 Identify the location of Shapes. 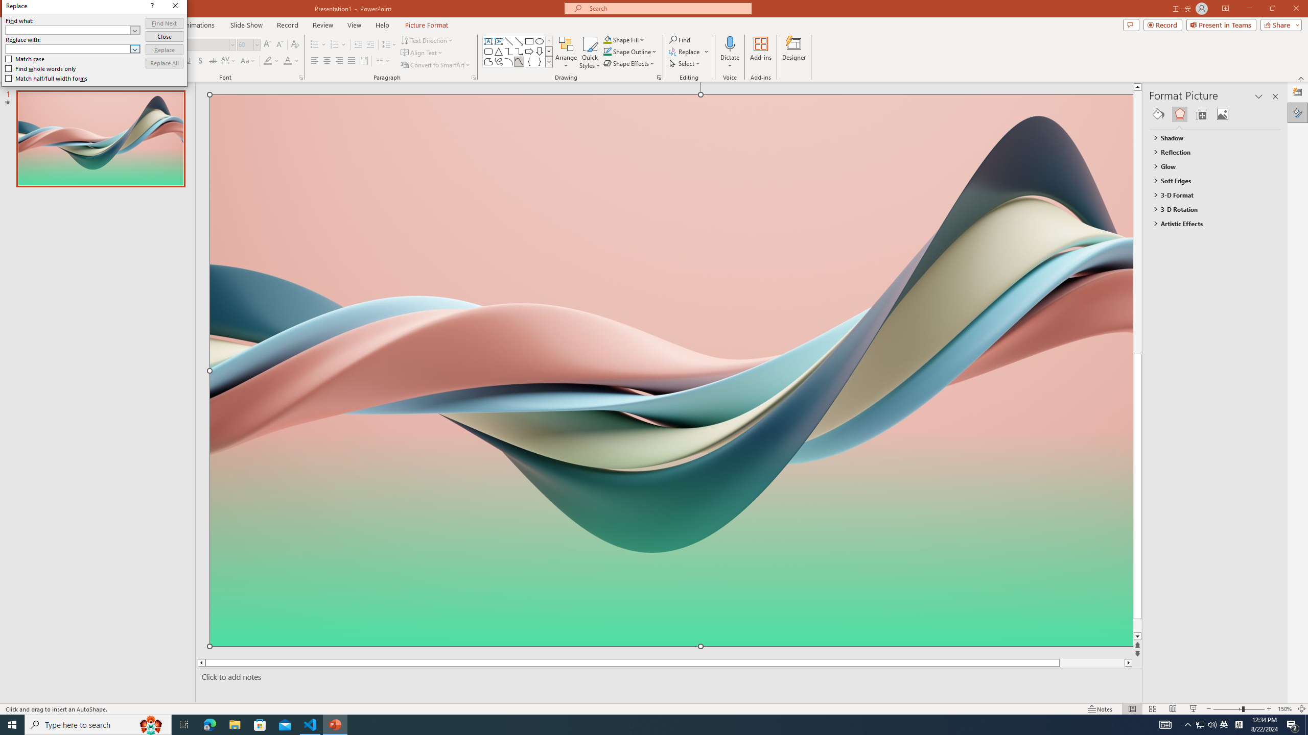
(549, 61).